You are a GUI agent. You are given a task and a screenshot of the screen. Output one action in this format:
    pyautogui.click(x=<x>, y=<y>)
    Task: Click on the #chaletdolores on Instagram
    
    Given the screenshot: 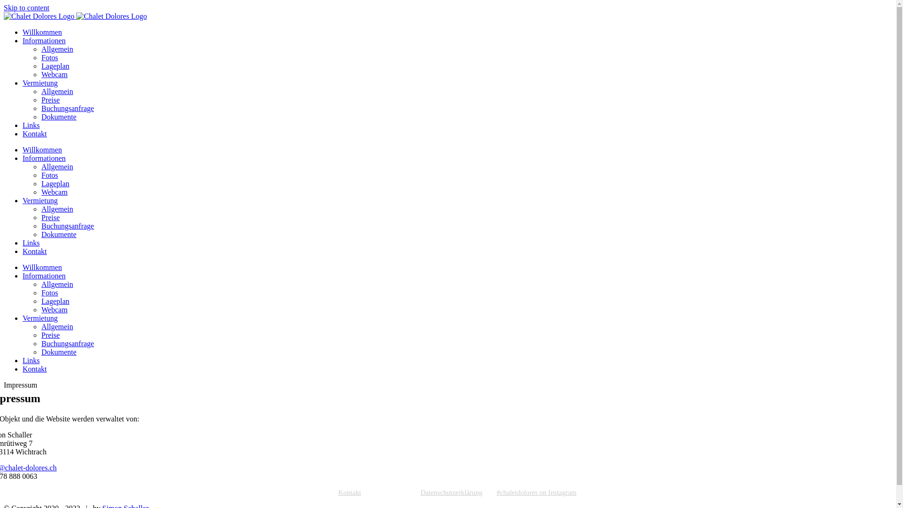 What is the action you would take?
    pyautogui.click(x=537, y=493)
    